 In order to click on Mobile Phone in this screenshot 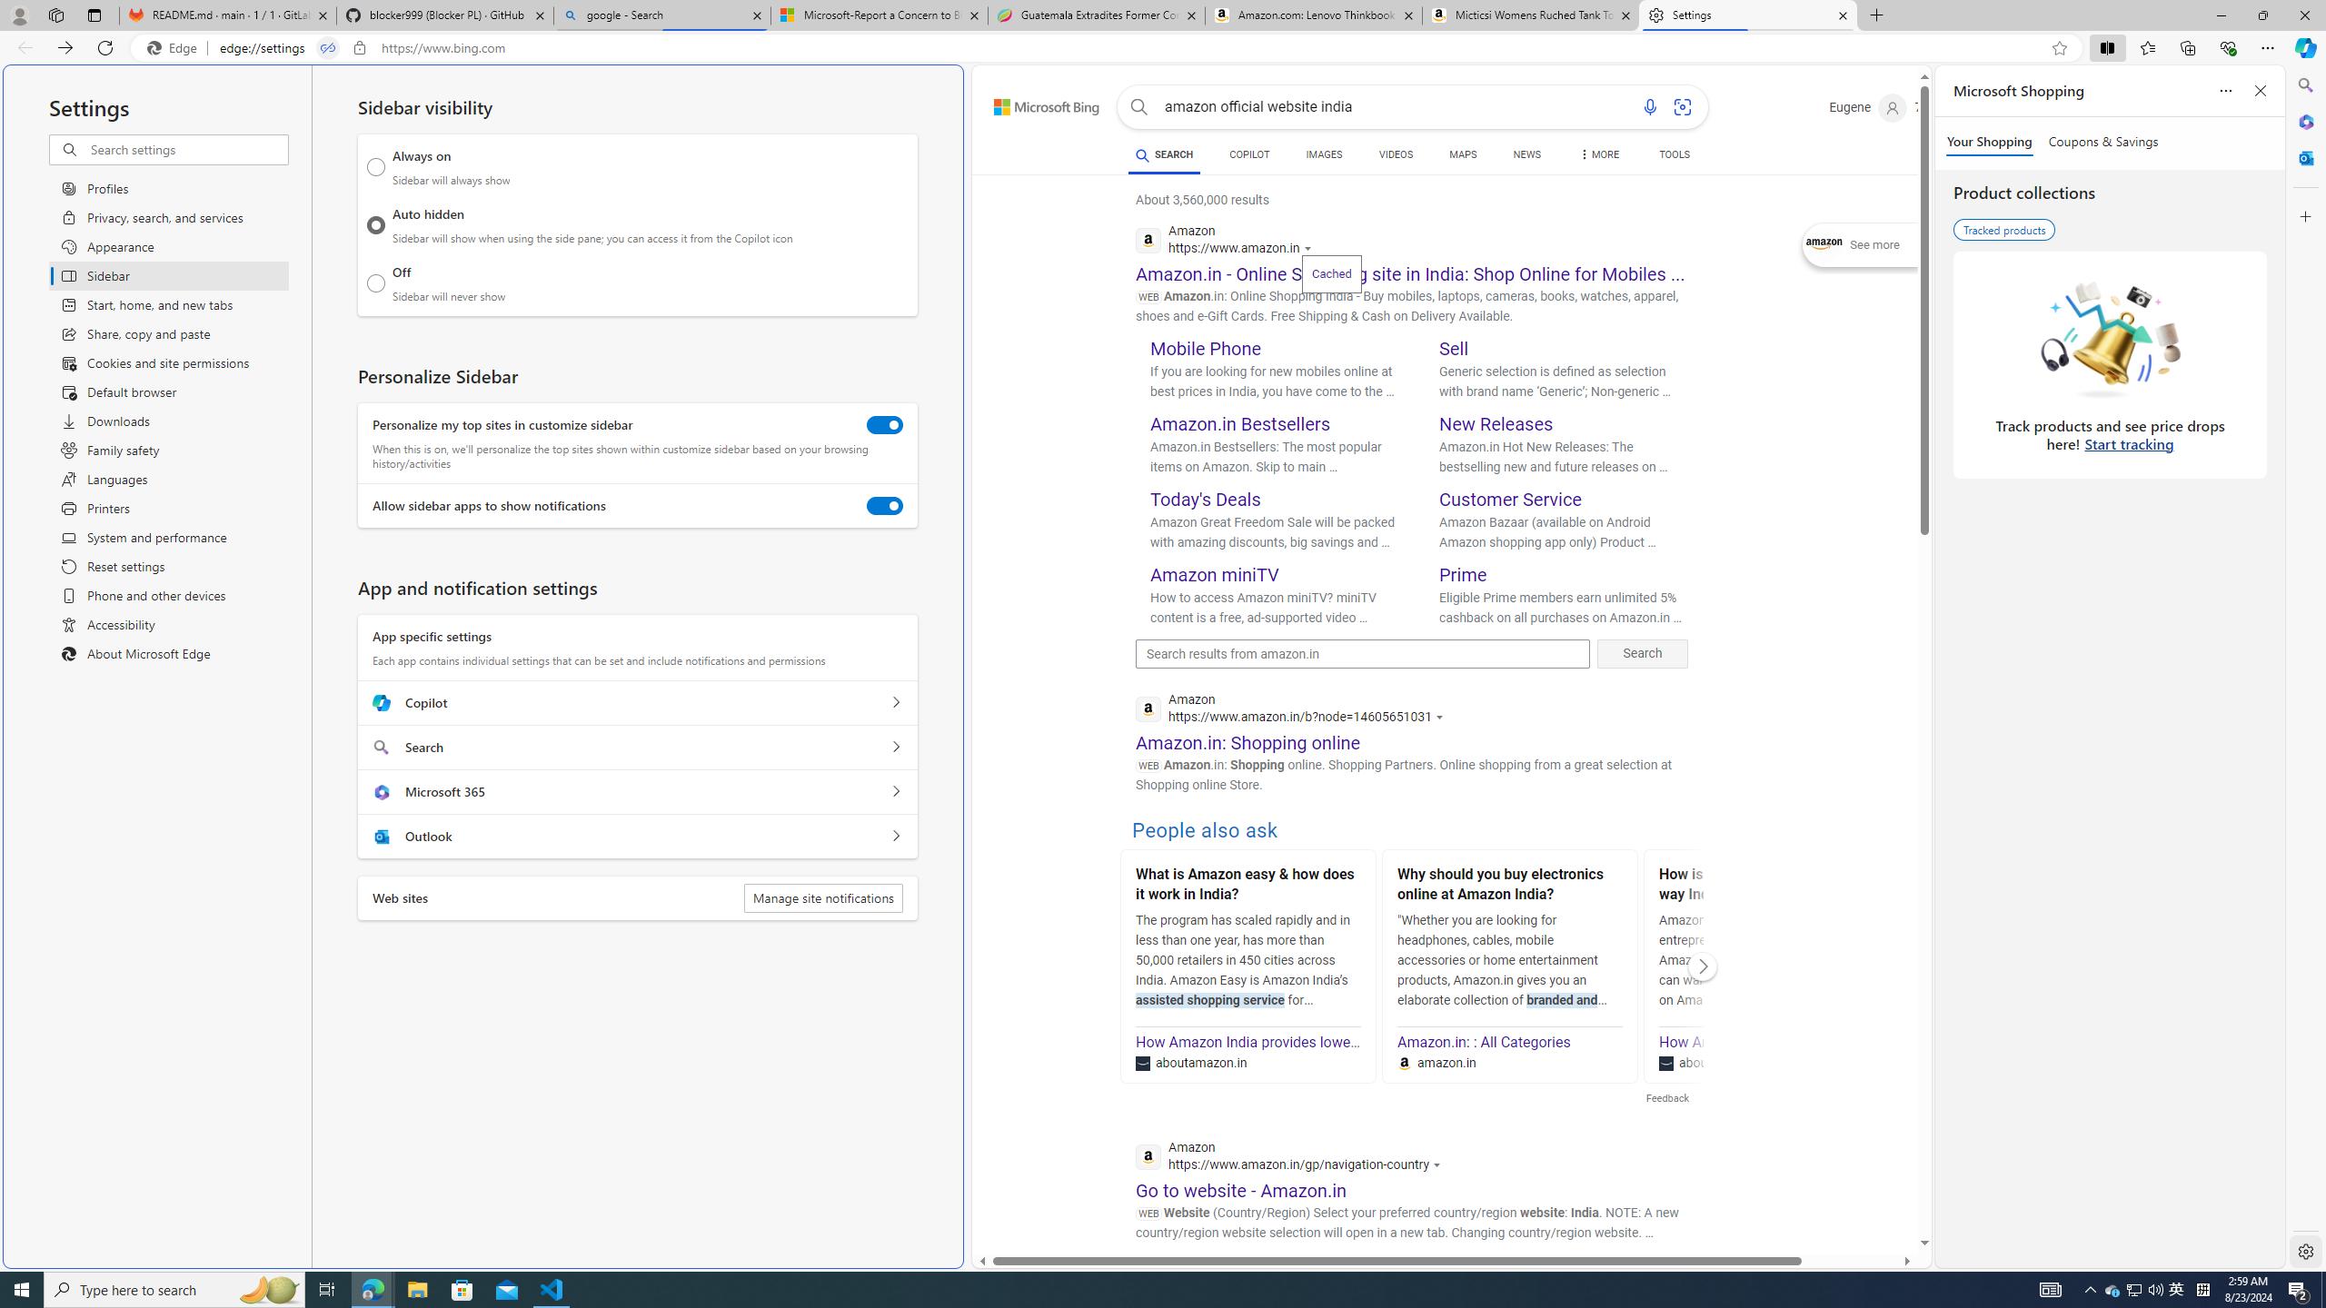, I will do `click(1207, 349)`.